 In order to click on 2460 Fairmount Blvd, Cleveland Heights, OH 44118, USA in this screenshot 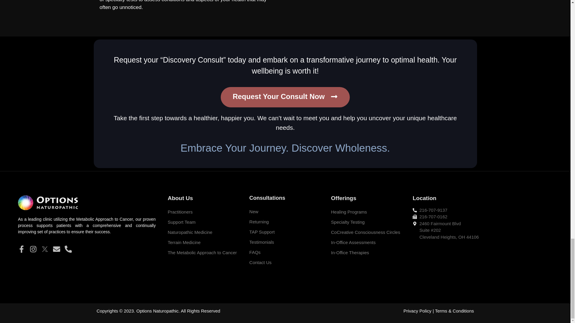, I will do `click(483, 269)`.